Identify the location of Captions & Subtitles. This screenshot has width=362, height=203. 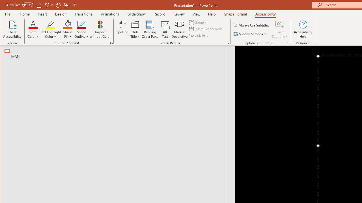
(288, 43).